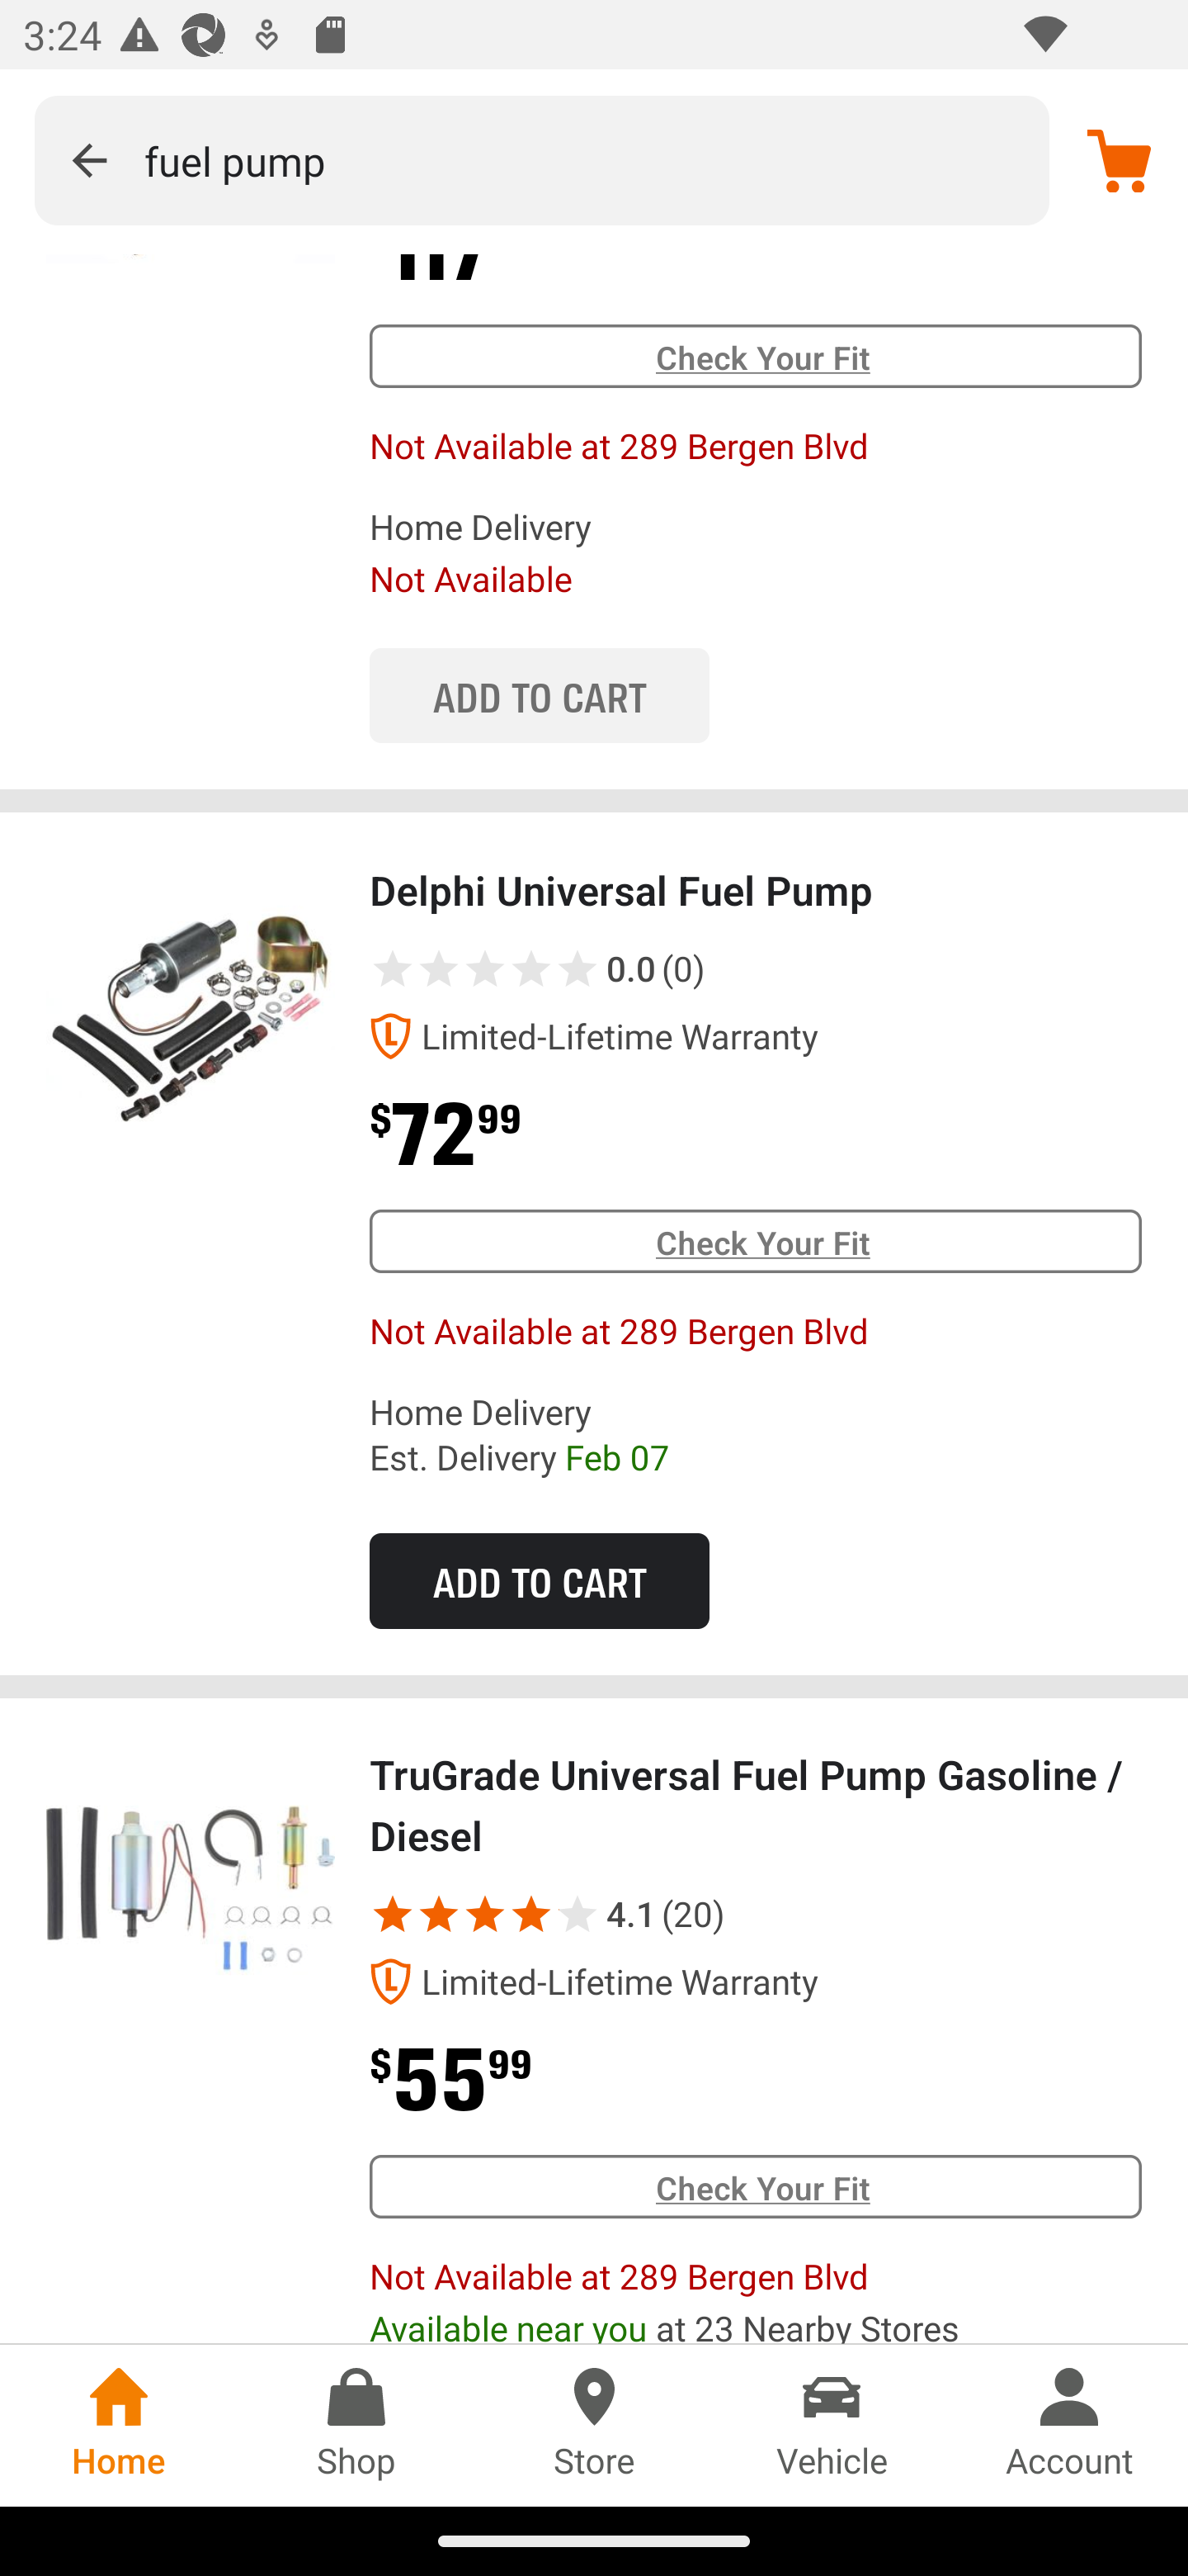 The image size is (1188, 2576). What do you see at coordinates (439, 1914) in the screenshot?
I see `` at bounding box center [439, 1914].